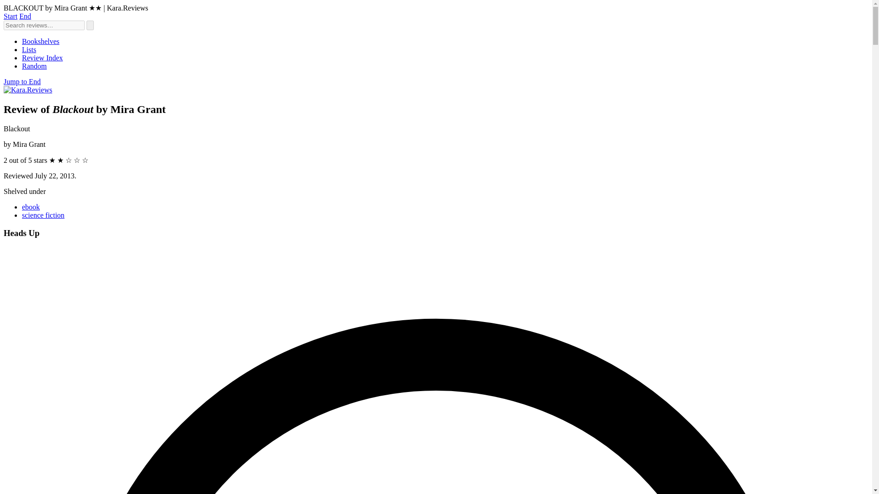  What do you see at coordinates (10, 16) in the screenshot?
I see `Start` at bounding box center [10, 16].